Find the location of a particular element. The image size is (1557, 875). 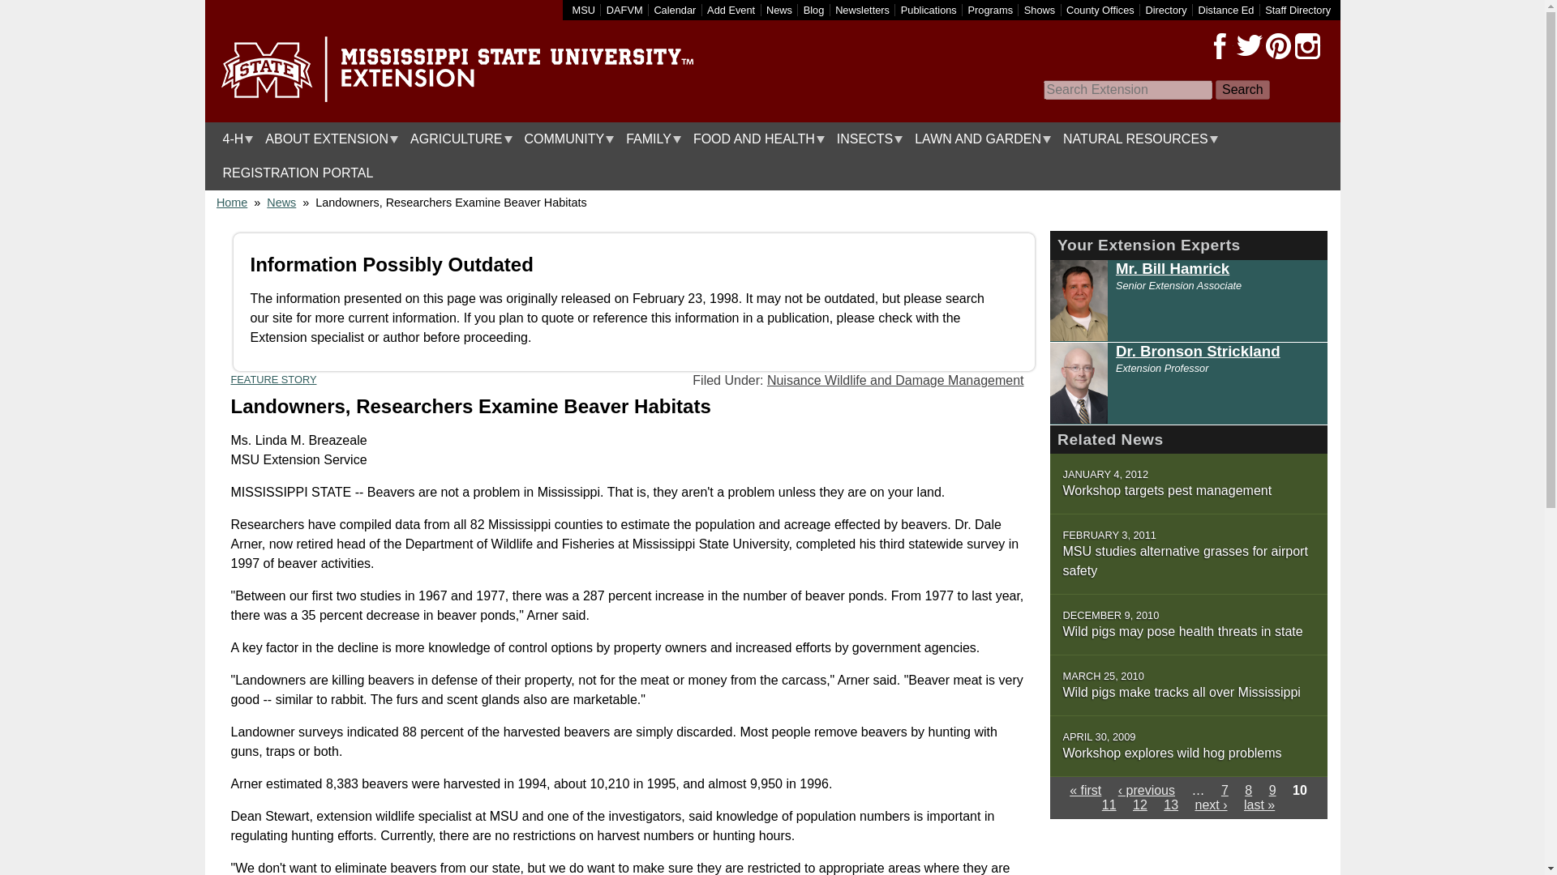

Publications is located at coordinates (929, 10).